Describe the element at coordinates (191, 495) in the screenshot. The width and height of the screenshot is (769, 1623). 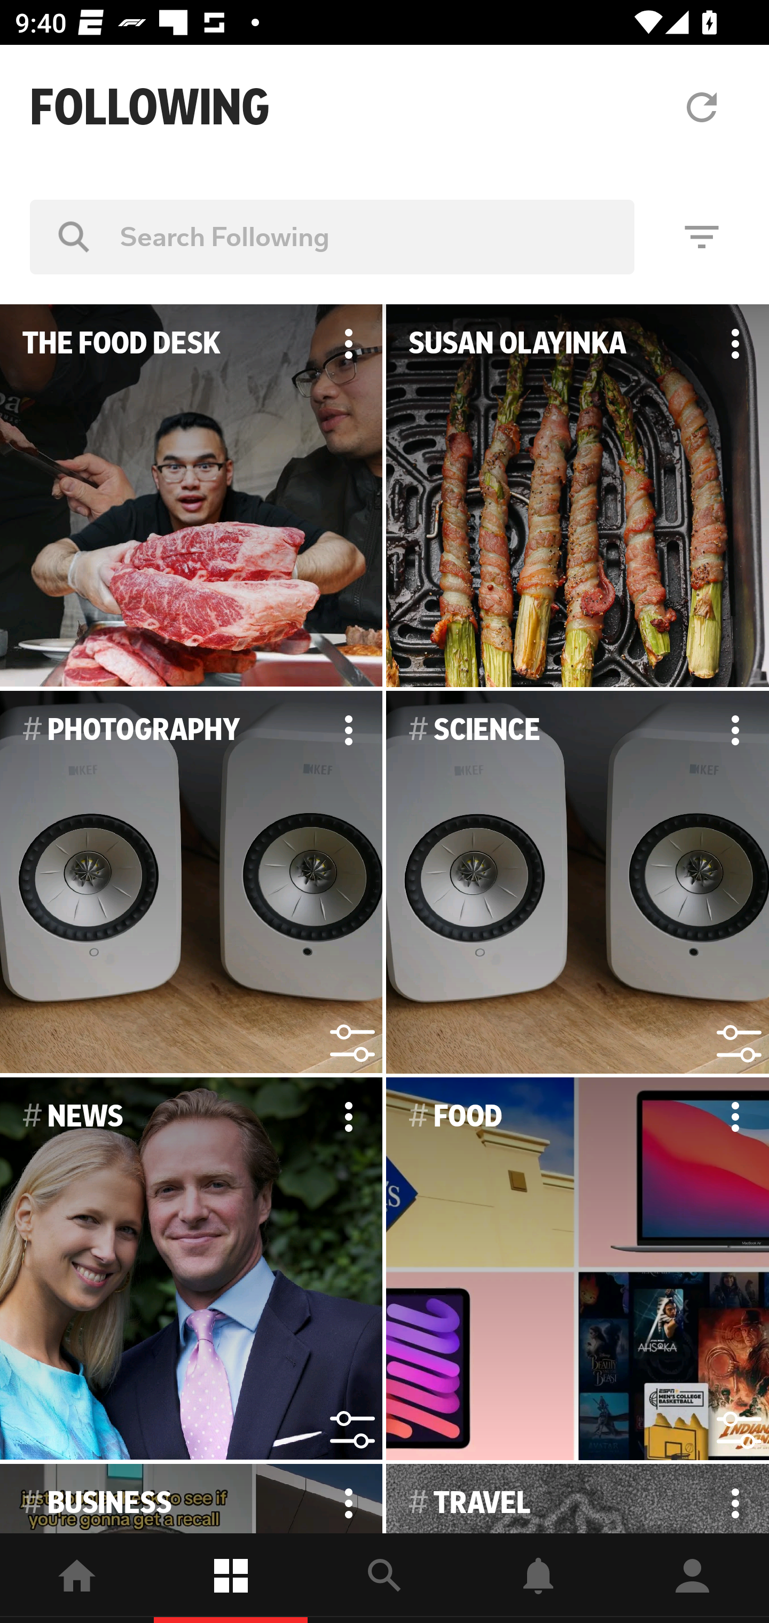
I see `THE FOOD DESK Options` at that location.